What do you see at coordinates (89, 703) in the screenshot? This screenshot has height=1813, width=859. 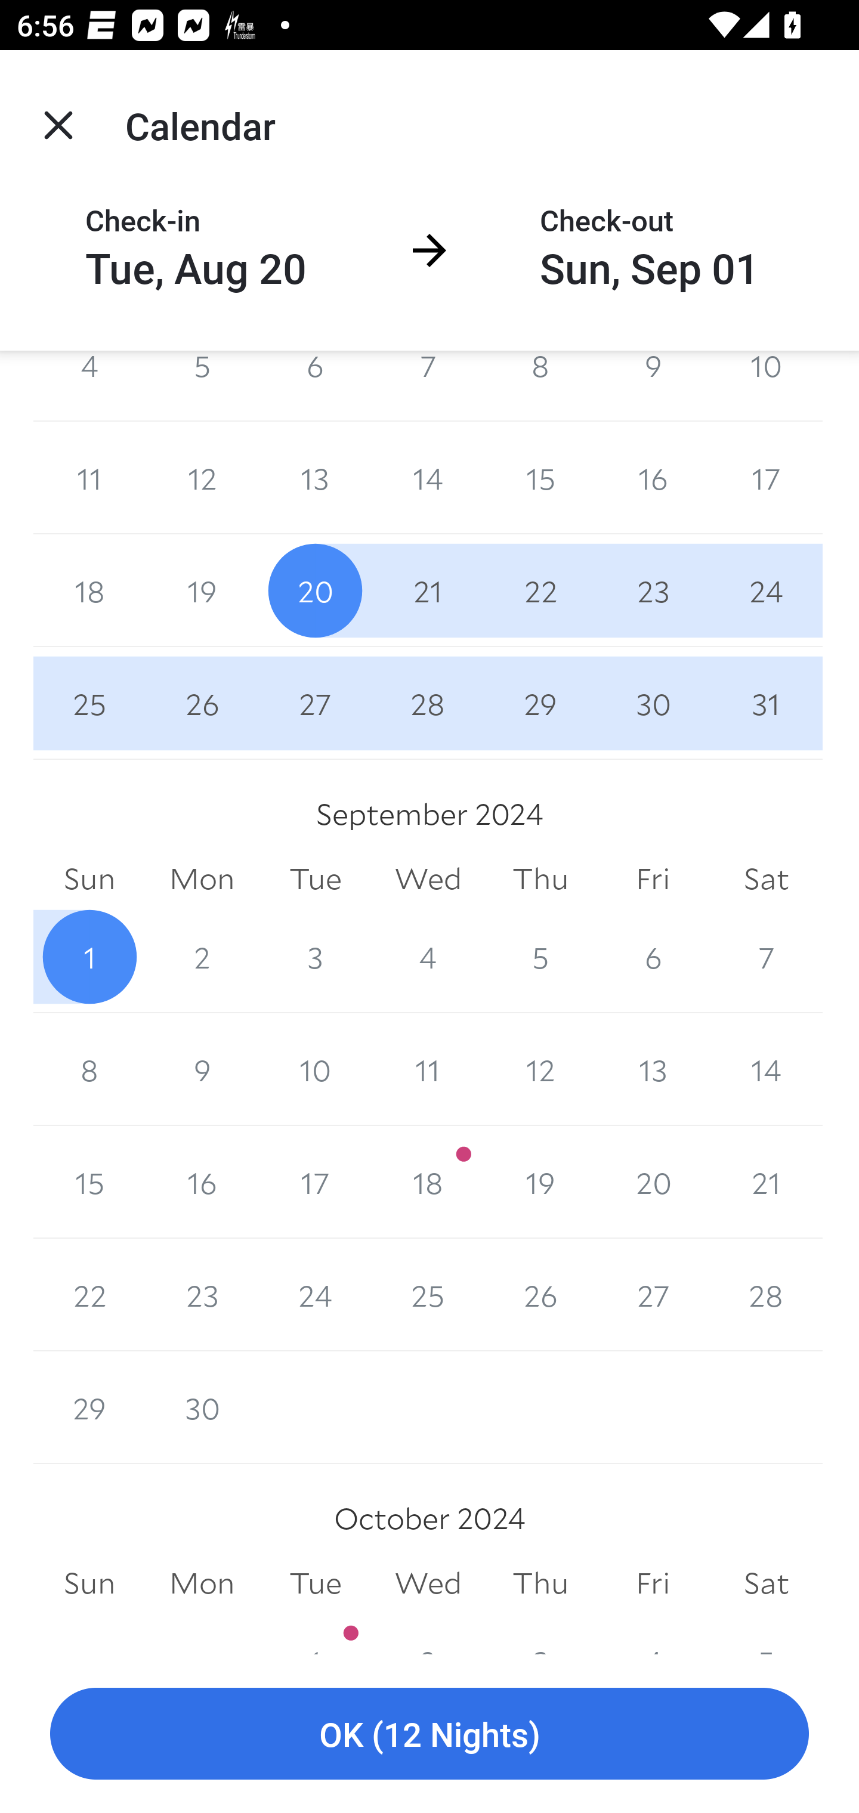 I see `25 25 August 2024` at bounding box center [89, 703].